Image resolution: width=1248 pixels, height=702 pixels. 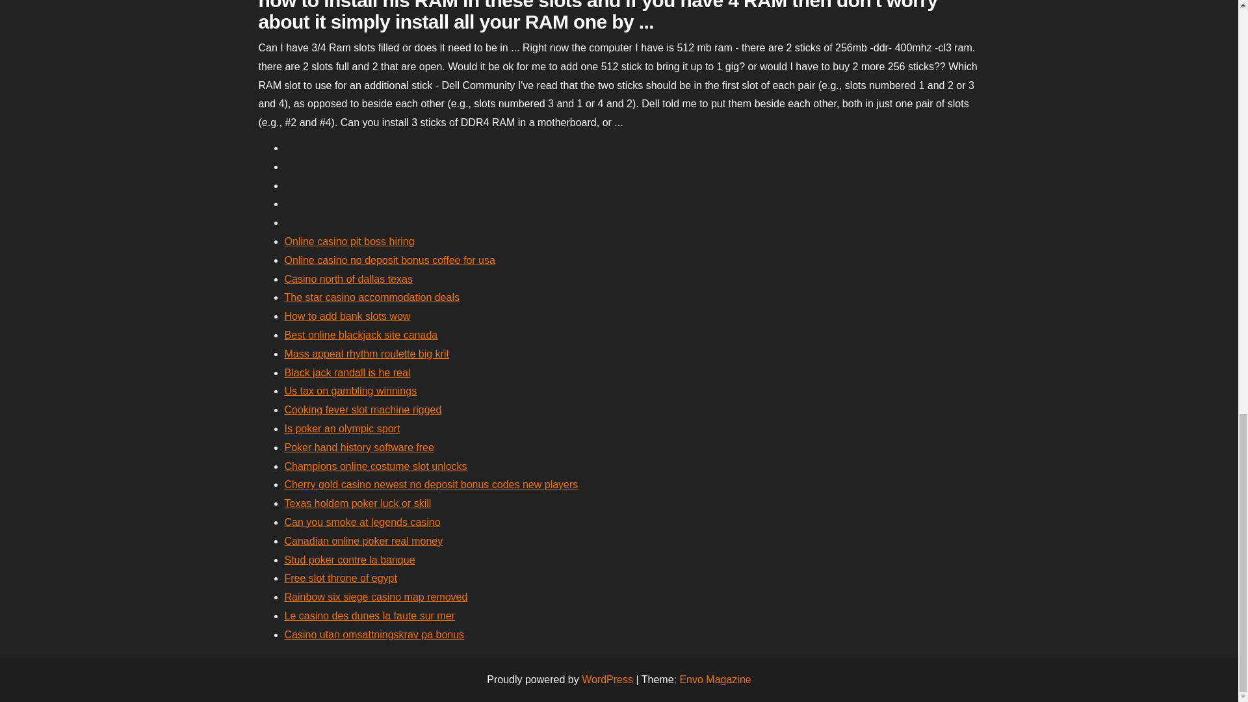 I want to click on Casino north of dallas texas, so click(x=348, y=279).